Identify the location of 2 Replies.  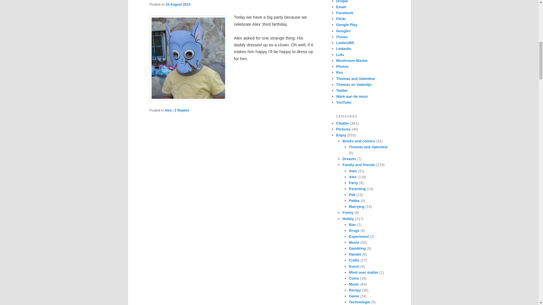
(182, 110).